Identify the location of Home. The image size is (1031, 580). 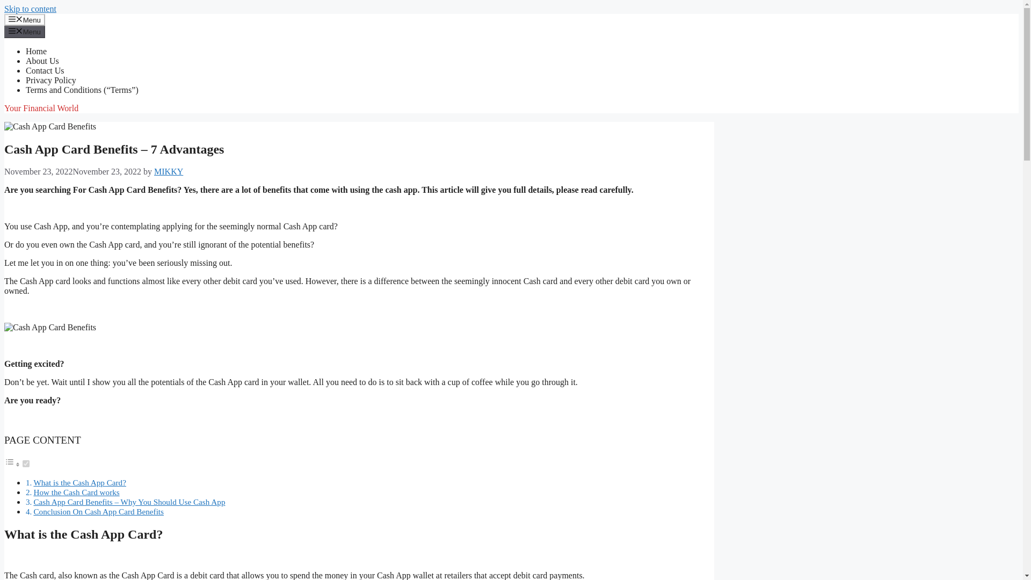
(36, 51).